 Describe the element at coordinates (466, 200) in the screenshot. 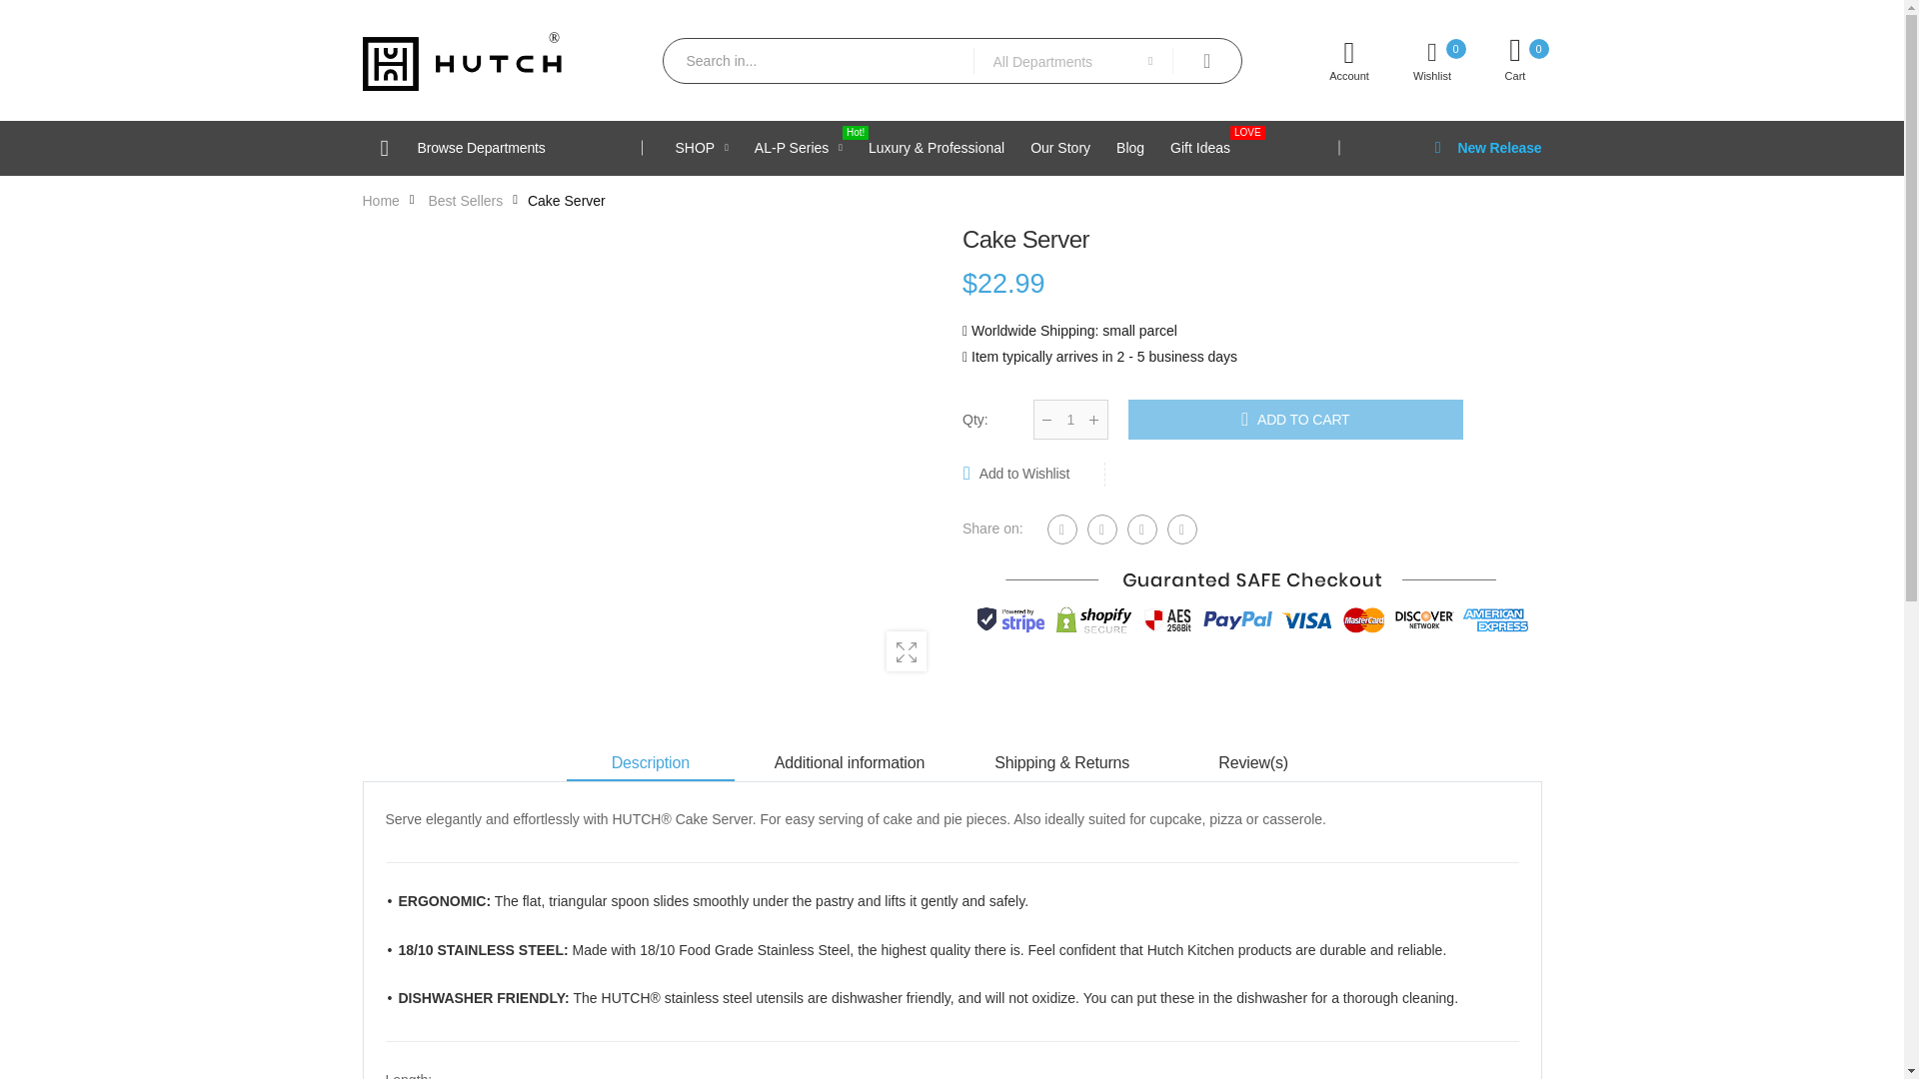

I see `Best Sellers` at that location.